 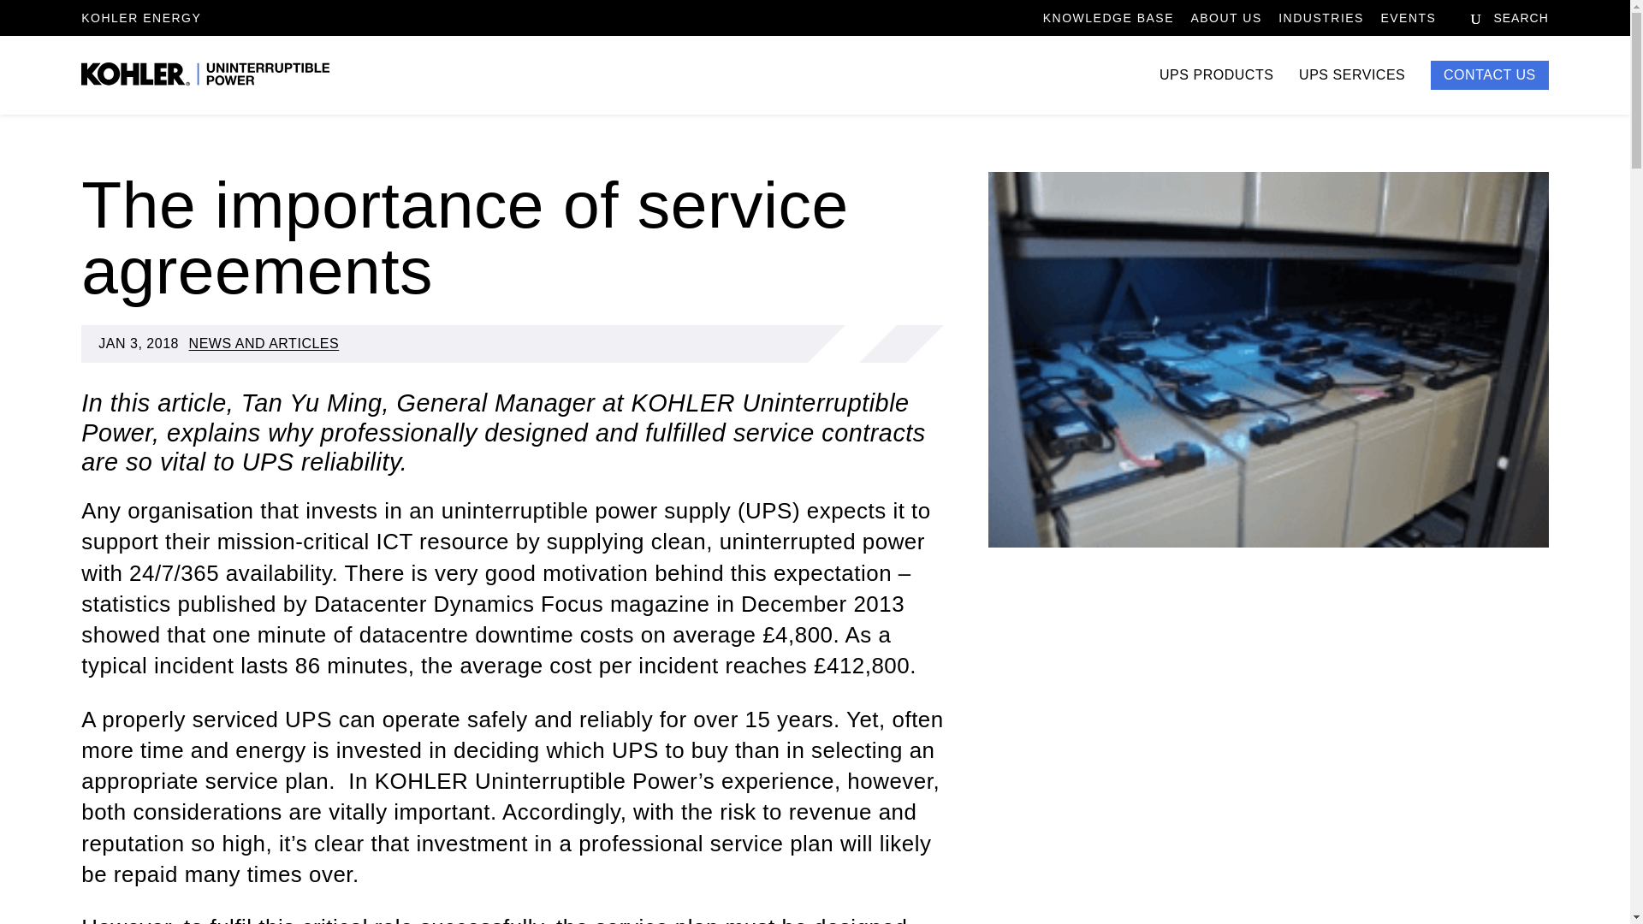 What do you see at coordinates (1490, 75) in the screenshot?
I see `CONTACT US` at bounding box center [1490, 75].